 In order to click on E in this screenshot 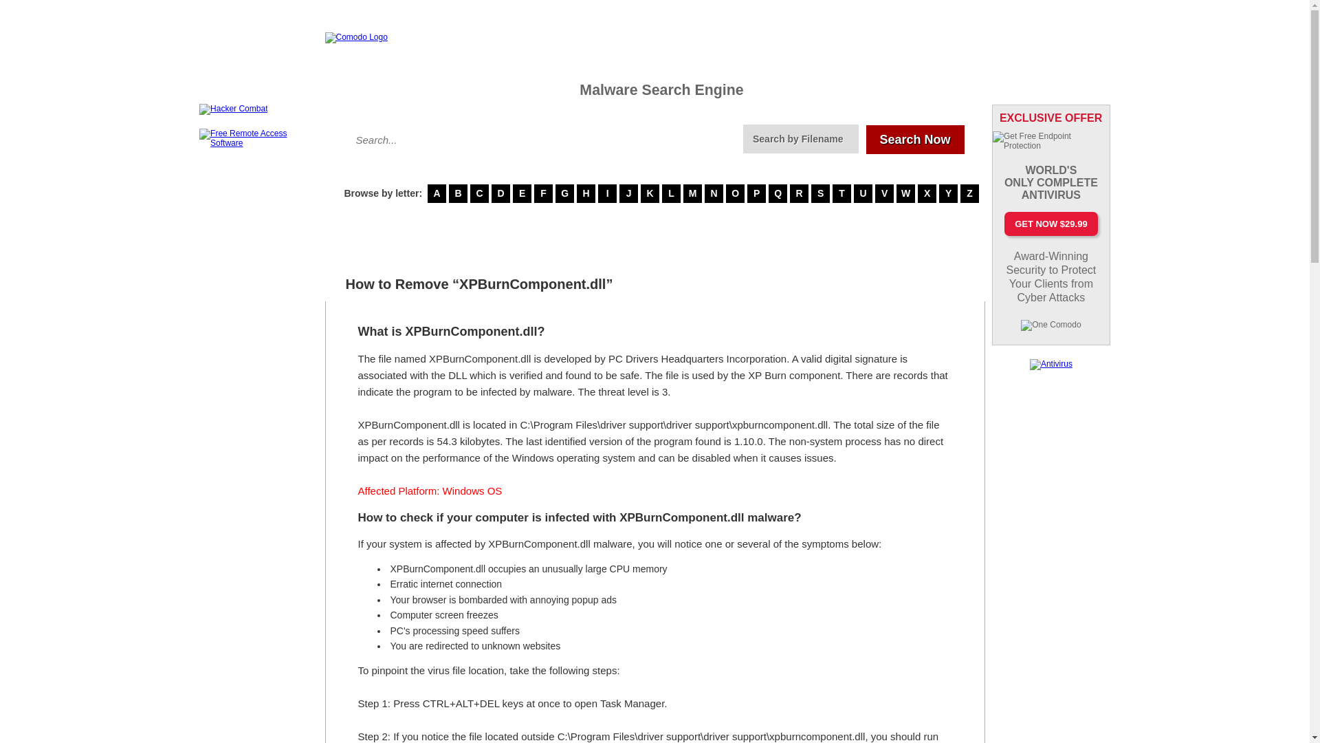, I will do `click(522, 193)`.